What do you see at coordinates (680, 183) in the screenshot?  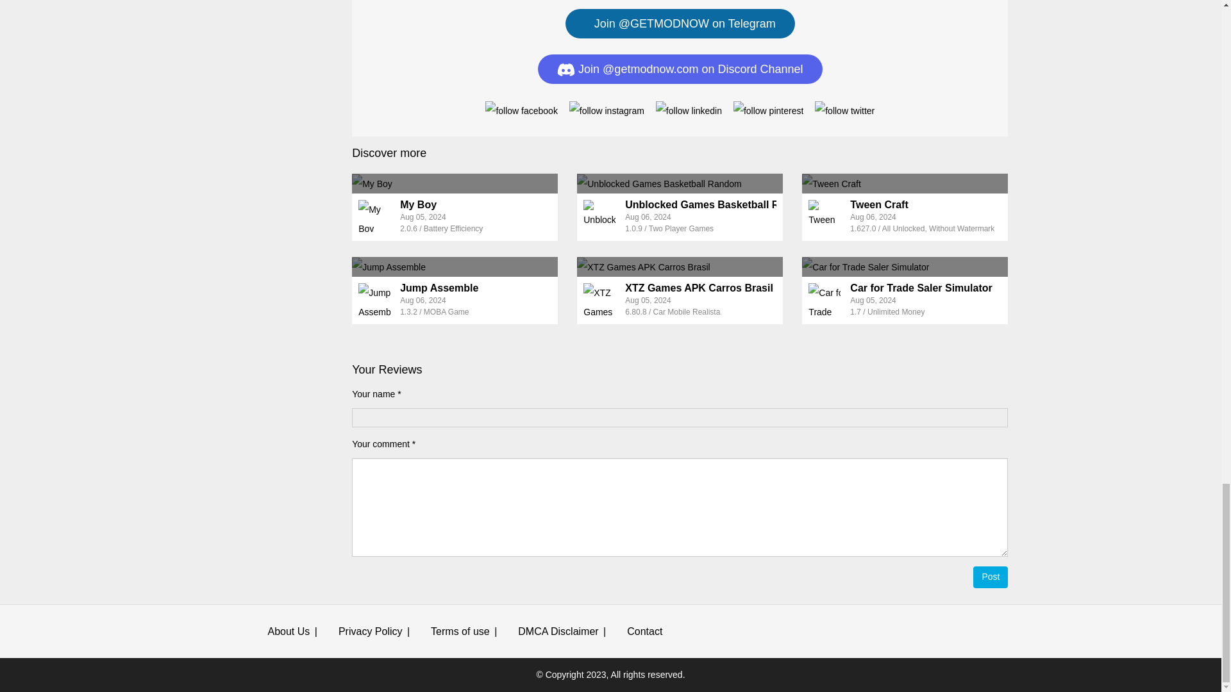 I see `Unblocked Games Basketball Random` at bounding box center [680, 183].